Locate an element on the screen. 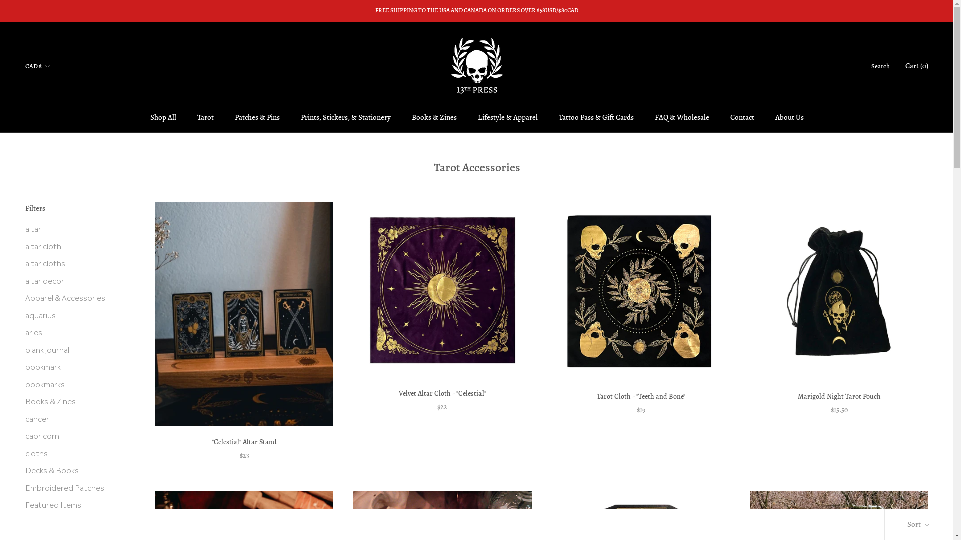 This screenshot has height=540, width=961. USD is located at coordinates (52, 325).